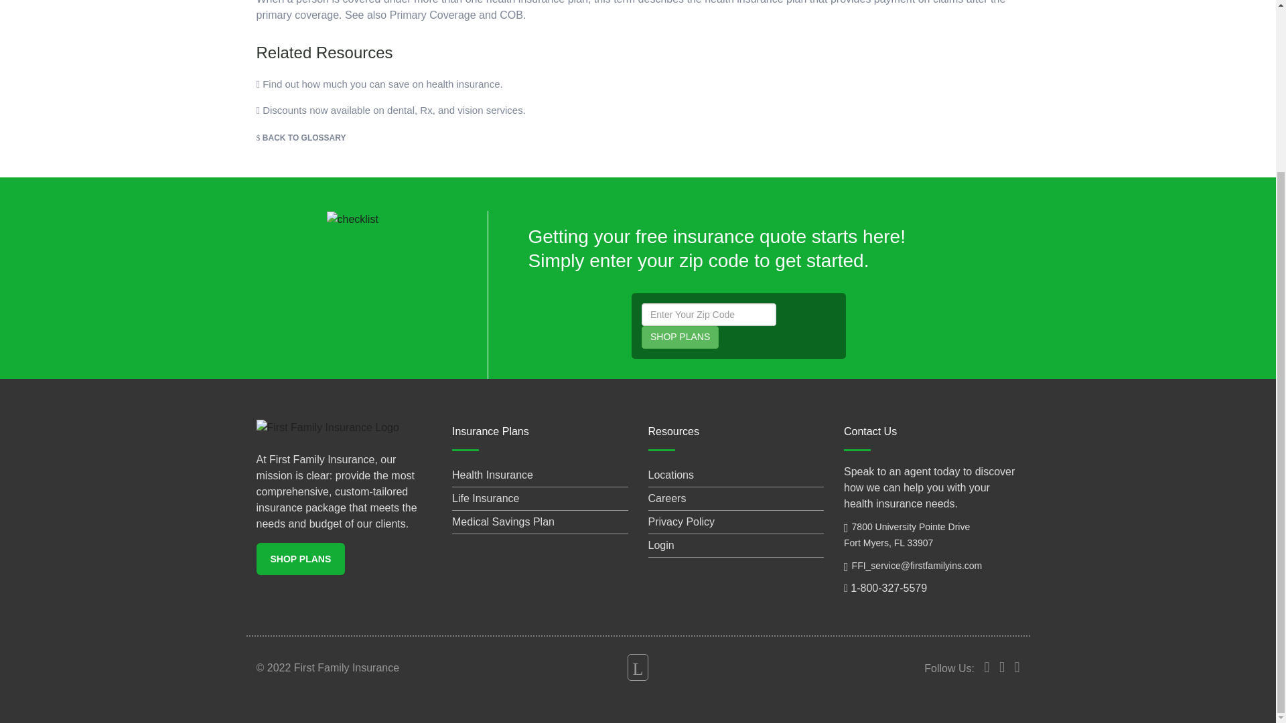 The image size is (1286, 723). What do you see at coordinates (300, 559) in the screenshot?
I see `SHOP PLANS` at bounding box center [300, 559].